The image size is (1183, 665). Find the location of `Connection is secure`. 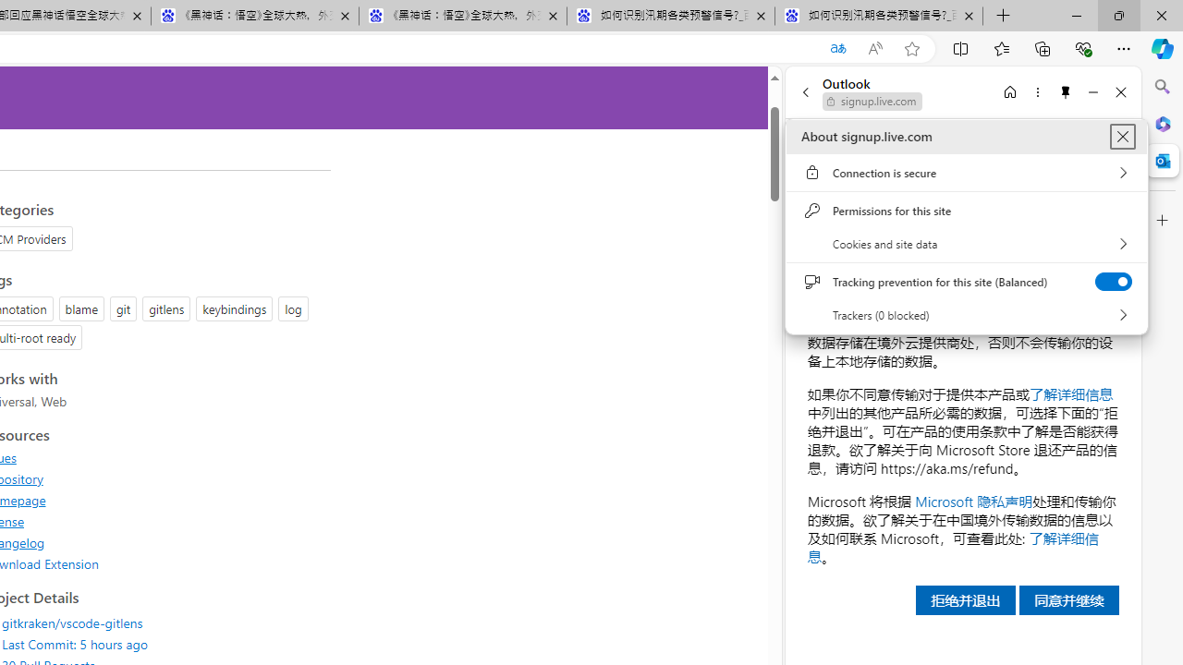

Connection is secure is located at coordinates (967, 173).